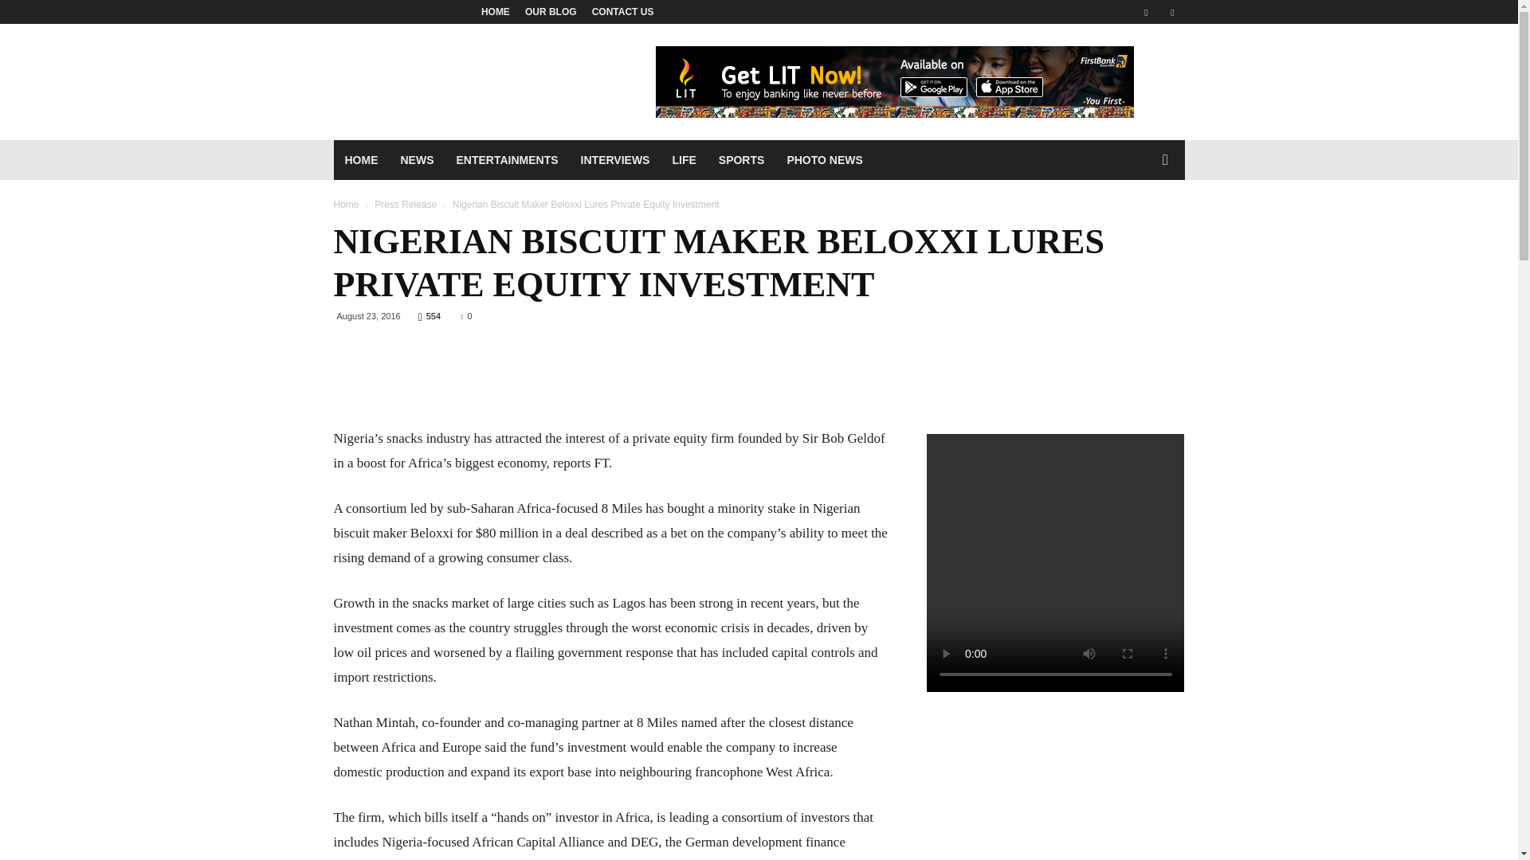  I want to click on ENTERTAINMENTS, so click(507, 159).